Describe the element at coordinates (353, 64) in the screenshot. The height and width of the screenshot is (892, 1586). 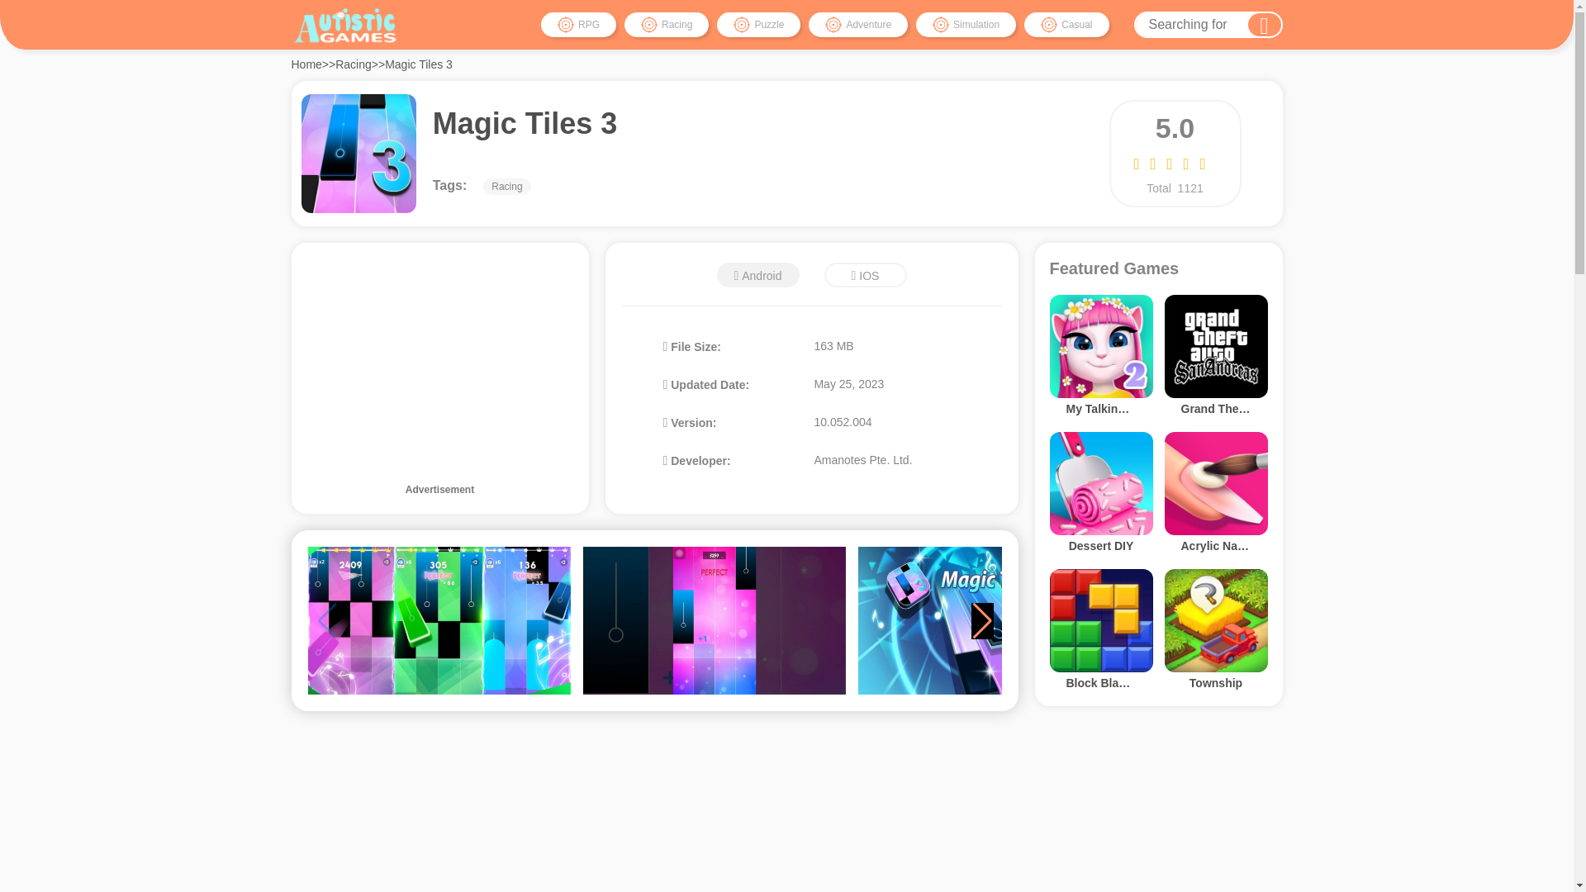
I see `Racing` at that location.